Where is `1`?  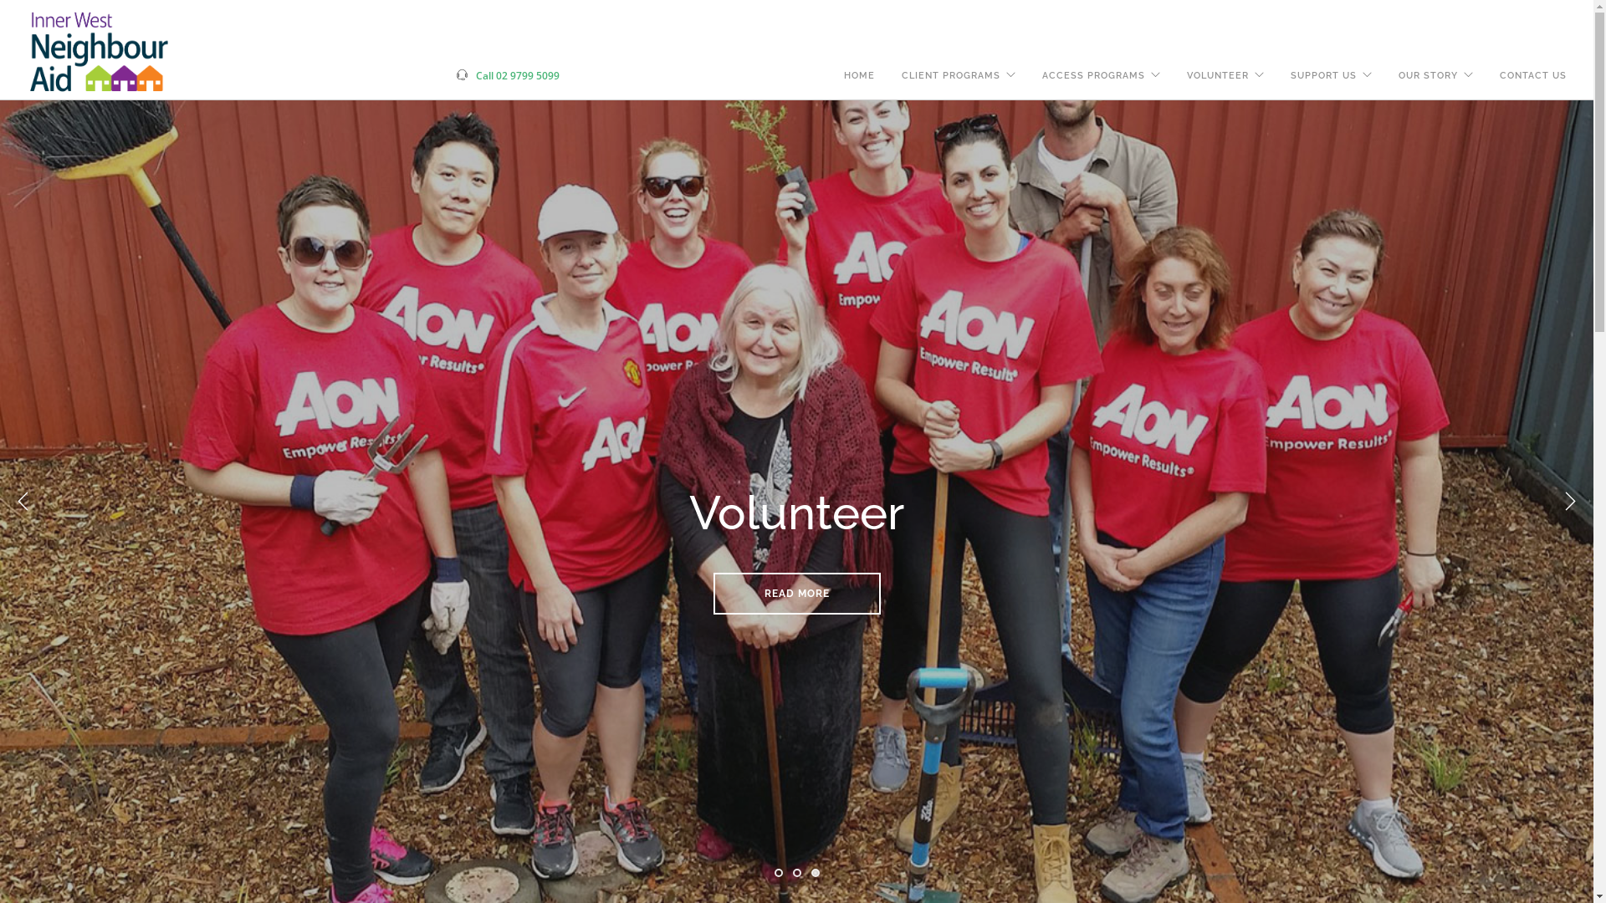
1 is located at coordinates (779, 873).